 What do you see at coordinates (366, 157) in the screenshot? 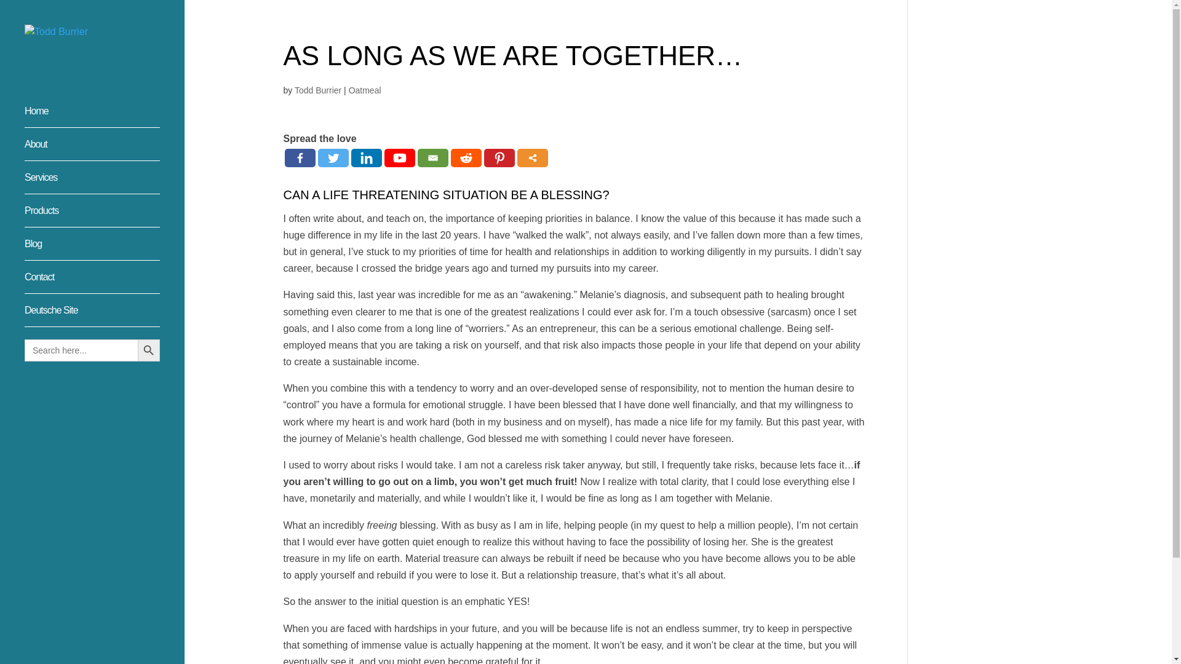
I see `Linkedin` at bounding box center [366, 157].